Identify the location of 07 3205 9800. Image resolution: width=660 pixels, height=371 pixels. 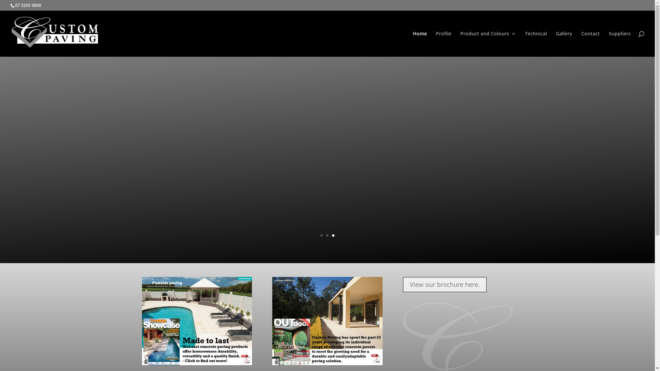
(28, 5).